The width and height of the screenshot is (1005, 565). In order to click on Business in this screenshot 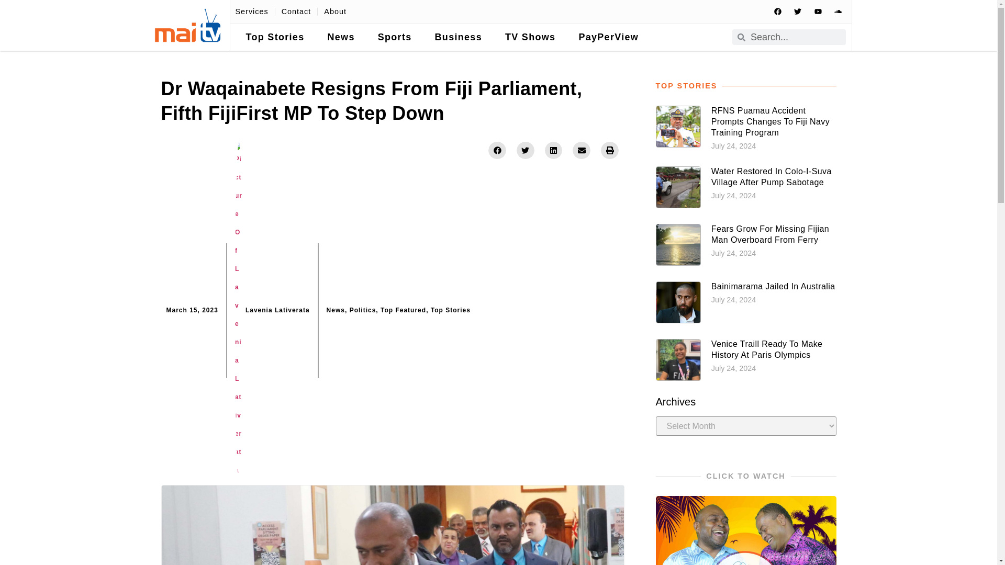, I will do `click(458, 38)`.